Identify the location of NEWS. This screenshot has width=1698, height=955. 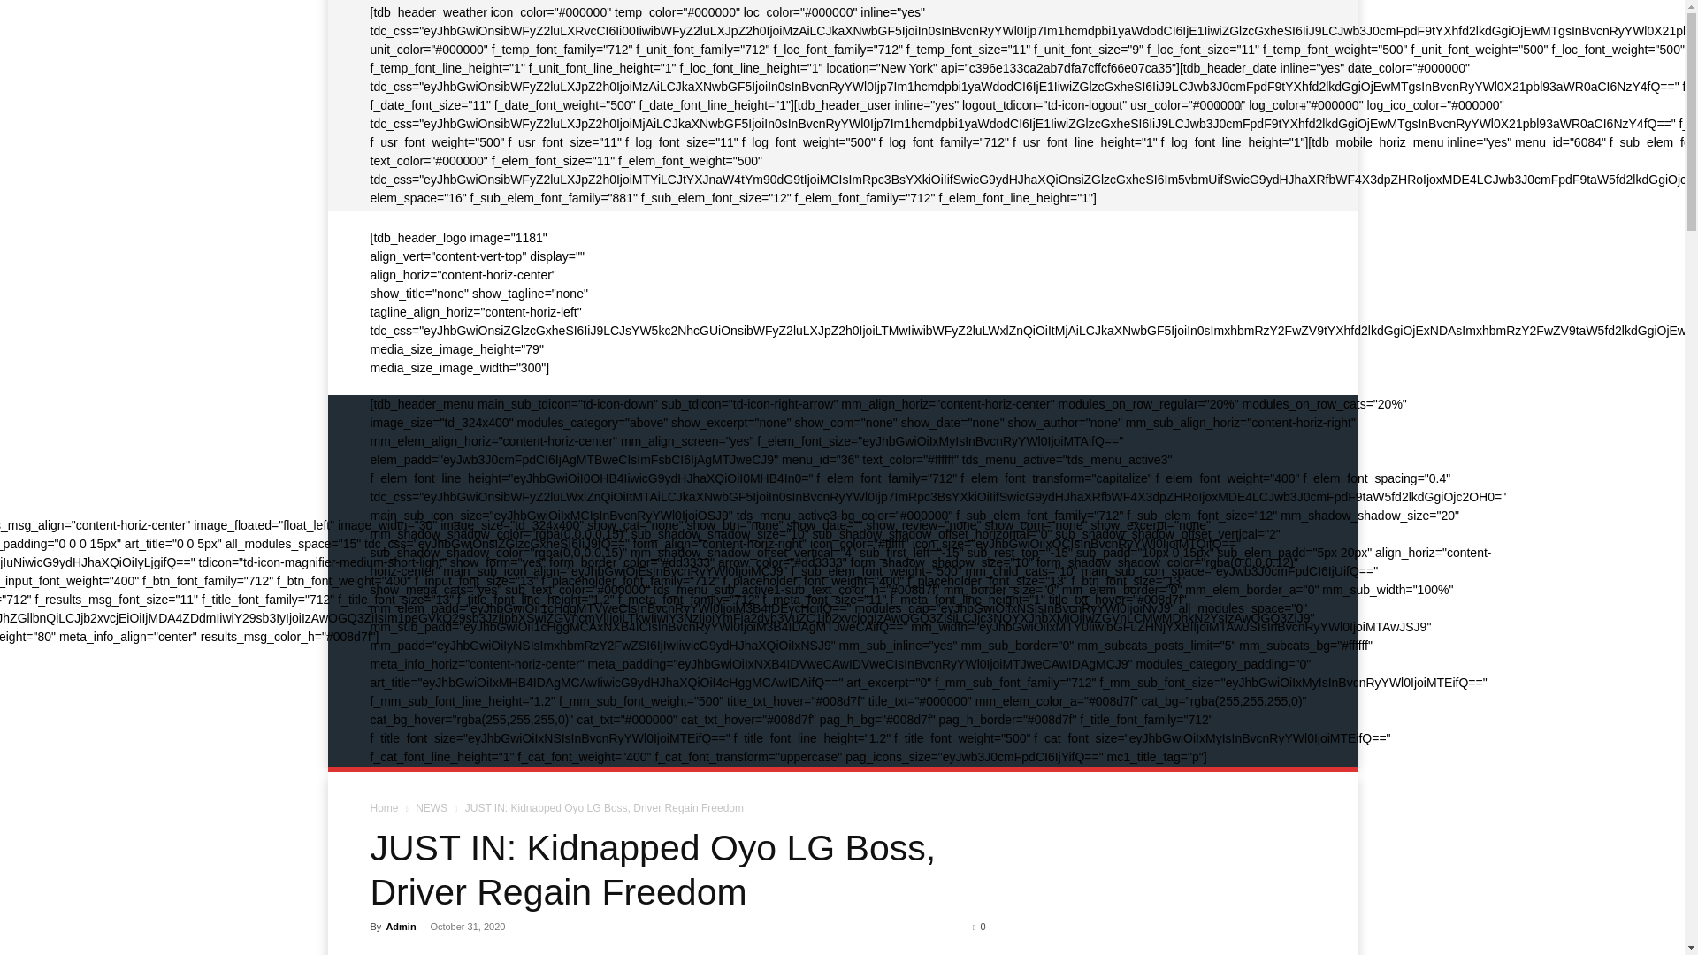
(432, 808).